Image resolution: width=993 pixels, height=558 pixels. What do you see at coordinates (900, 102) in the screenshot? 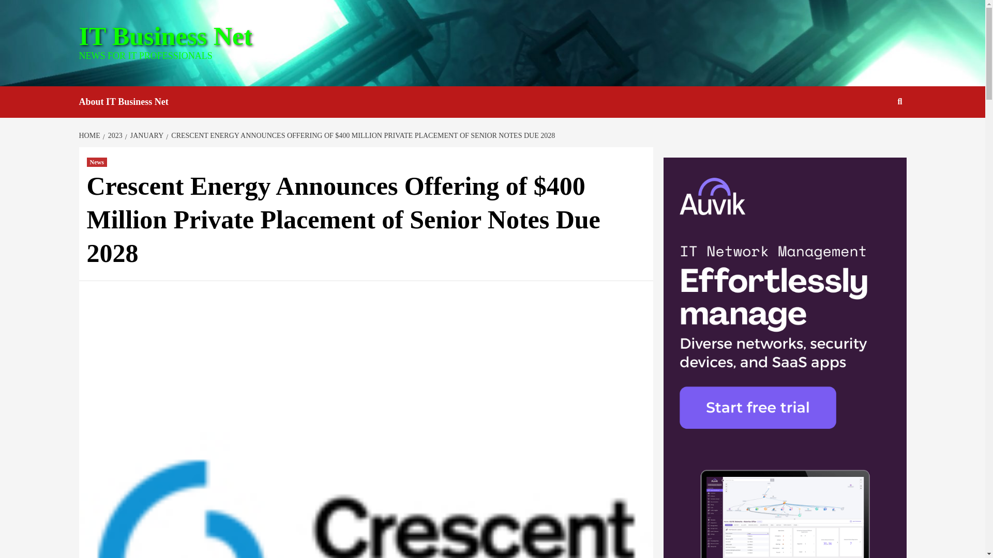
I see `Search` at bounding box center [900, 102].